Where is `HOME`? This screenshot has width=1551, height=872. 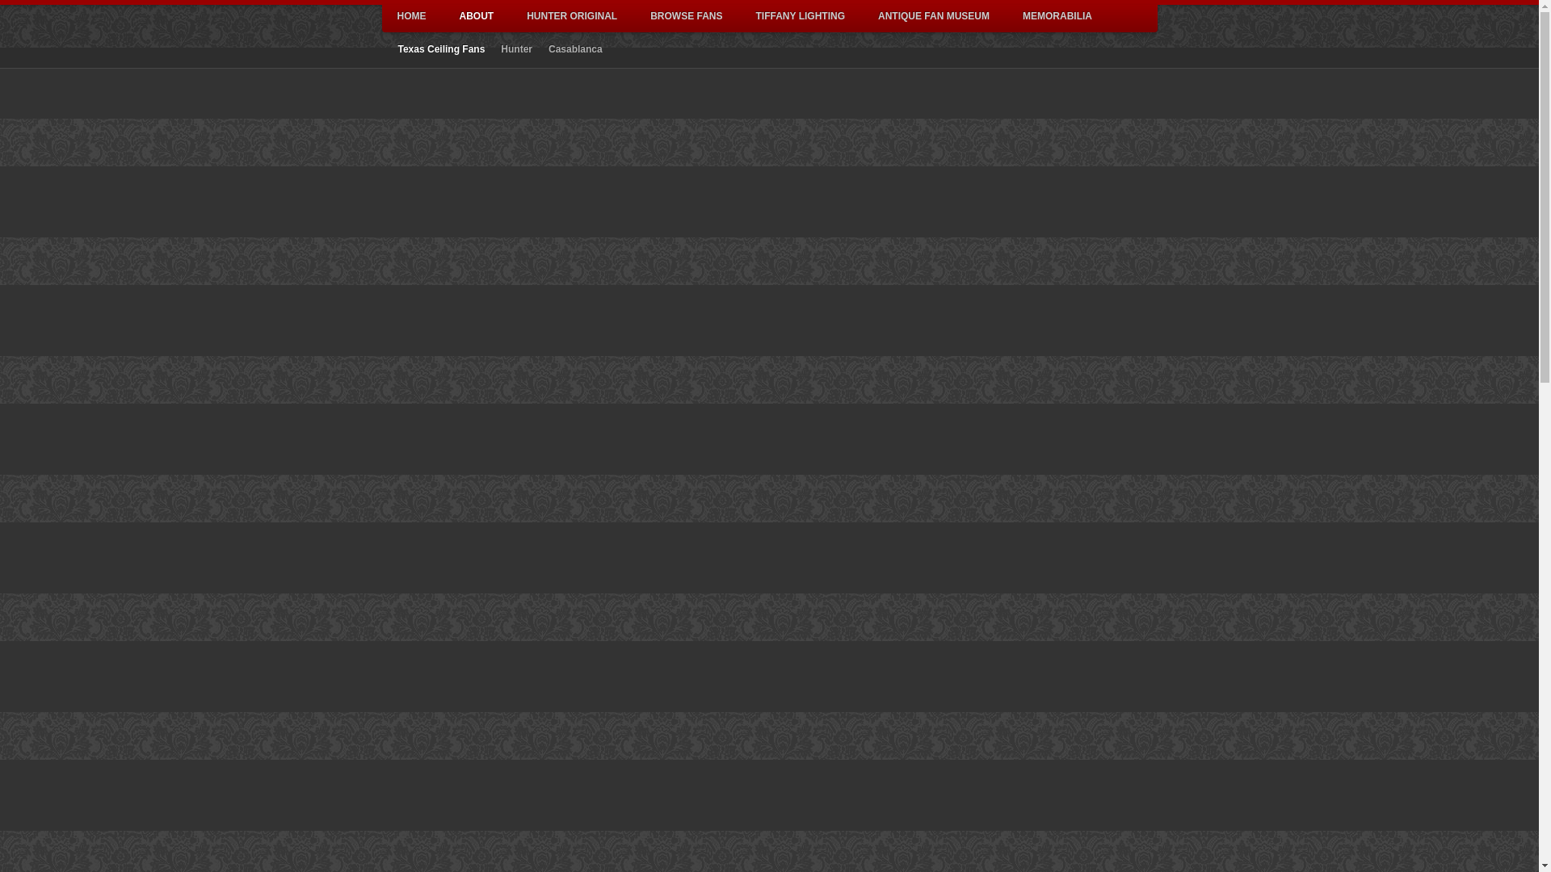
HOME is located at coordinates (412, 16).